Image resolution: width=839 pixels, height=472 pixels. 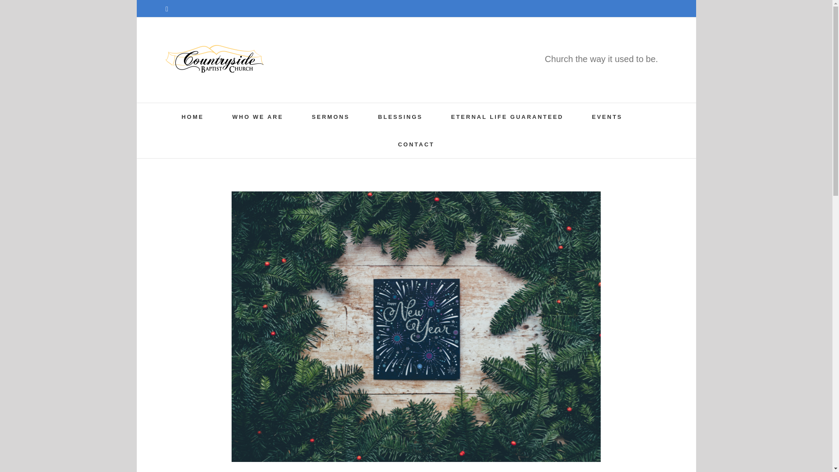 I want to click on EVENTS, so click(x=607, y=117).